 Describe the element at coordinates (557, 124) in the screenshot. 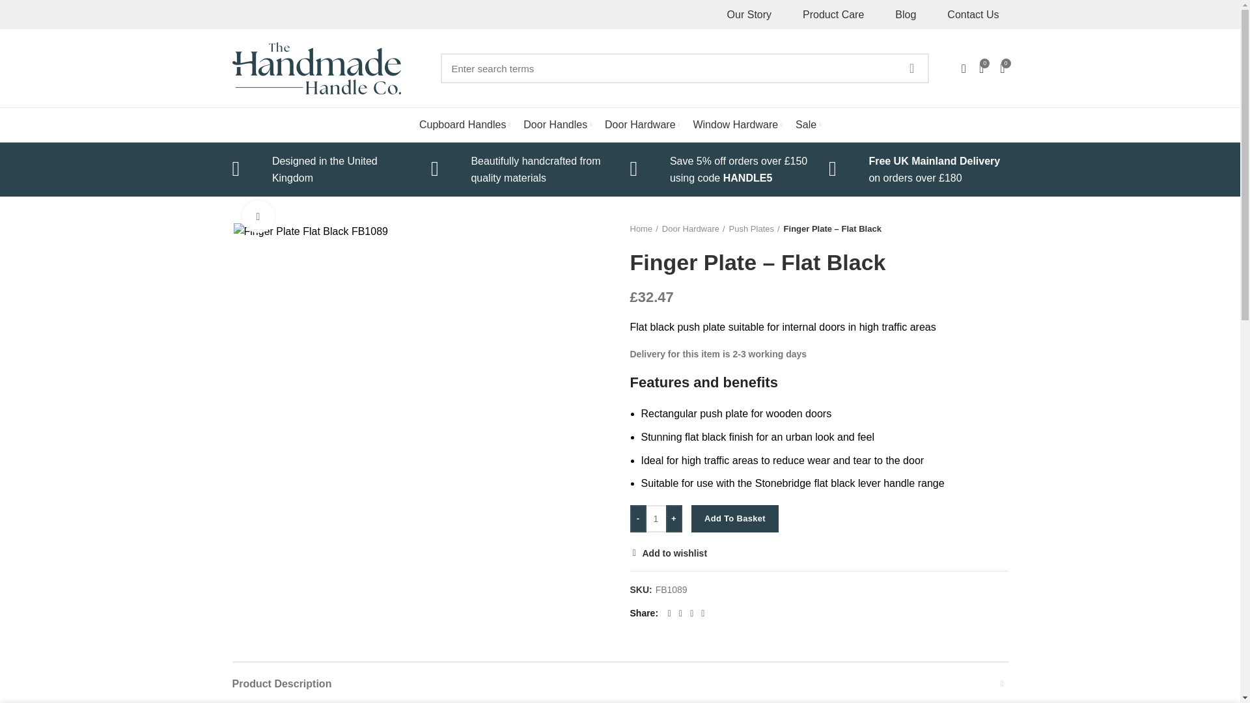

I see `Door Handles` at that location.